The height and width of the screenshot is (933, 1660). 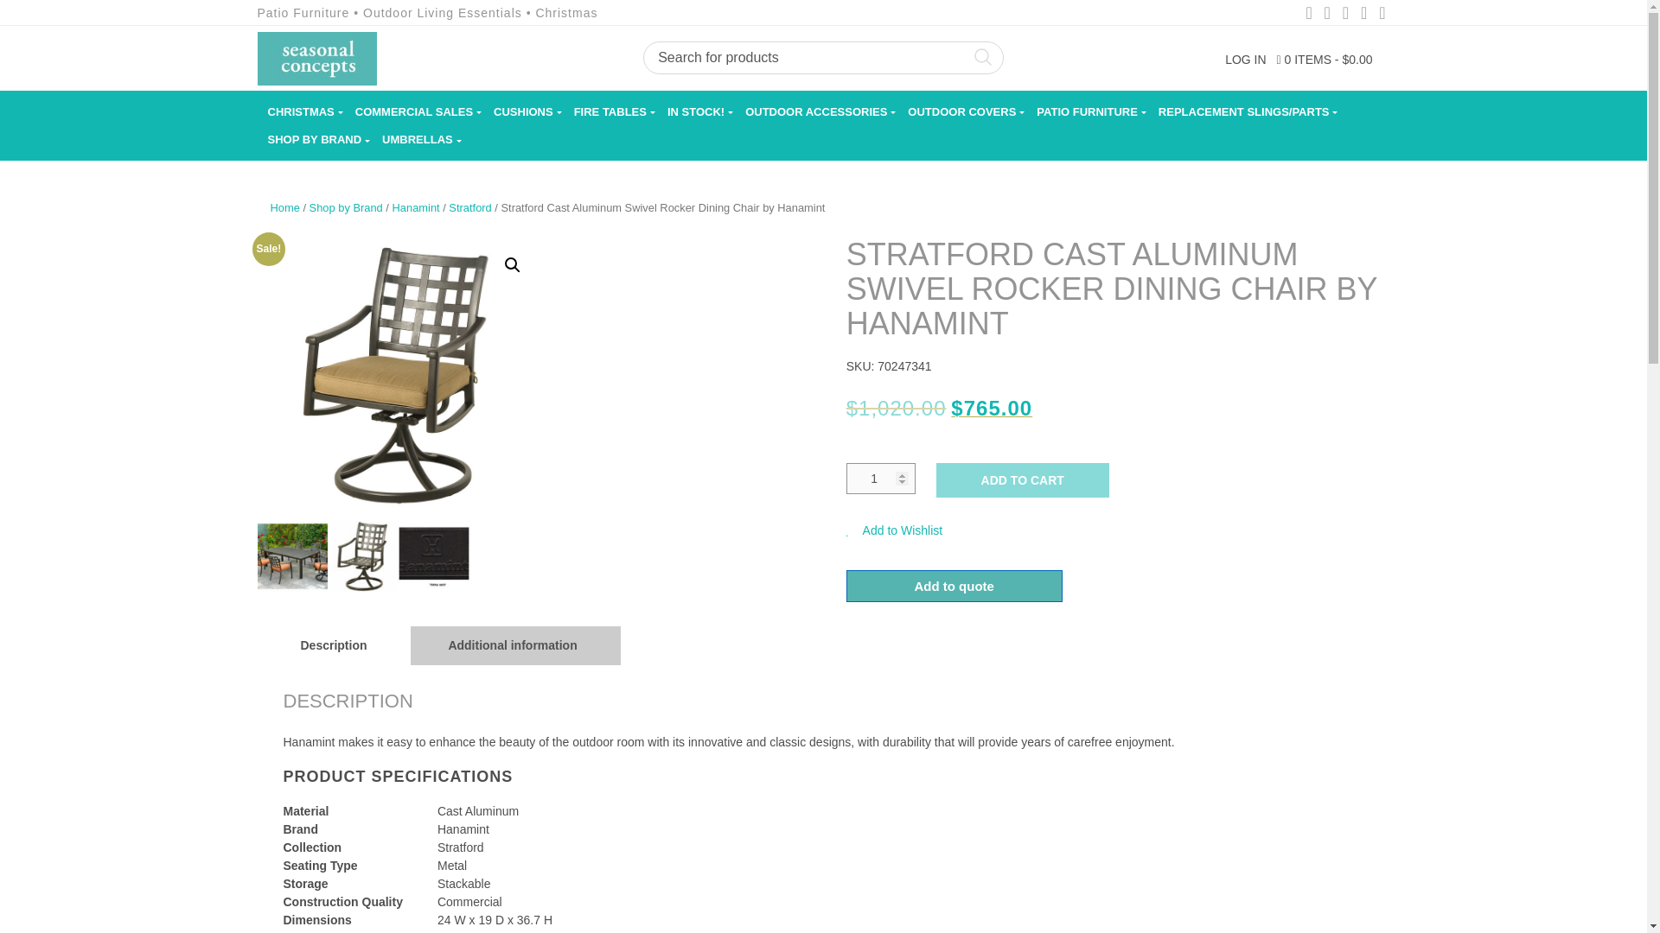 What do you see at coordinates (1245, 60) in the screenshot?
I see `LOG IN` at bounding box center [1245, 60].